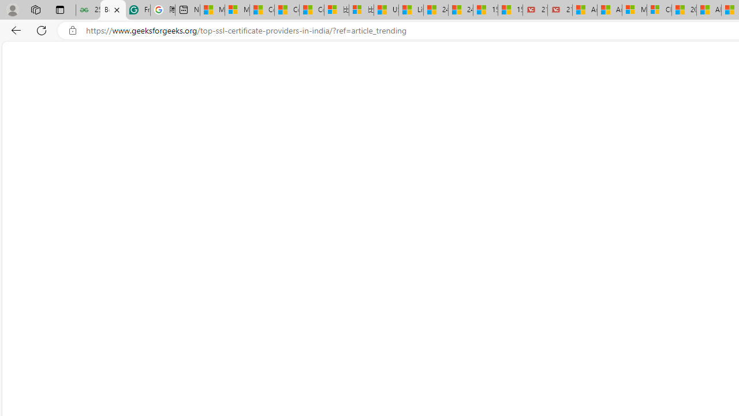 The height and width of the screenshot is (416, 739). Describe the element at coordinates (326, 80) in the screenshot. I see `Tech Blogs` at that location.